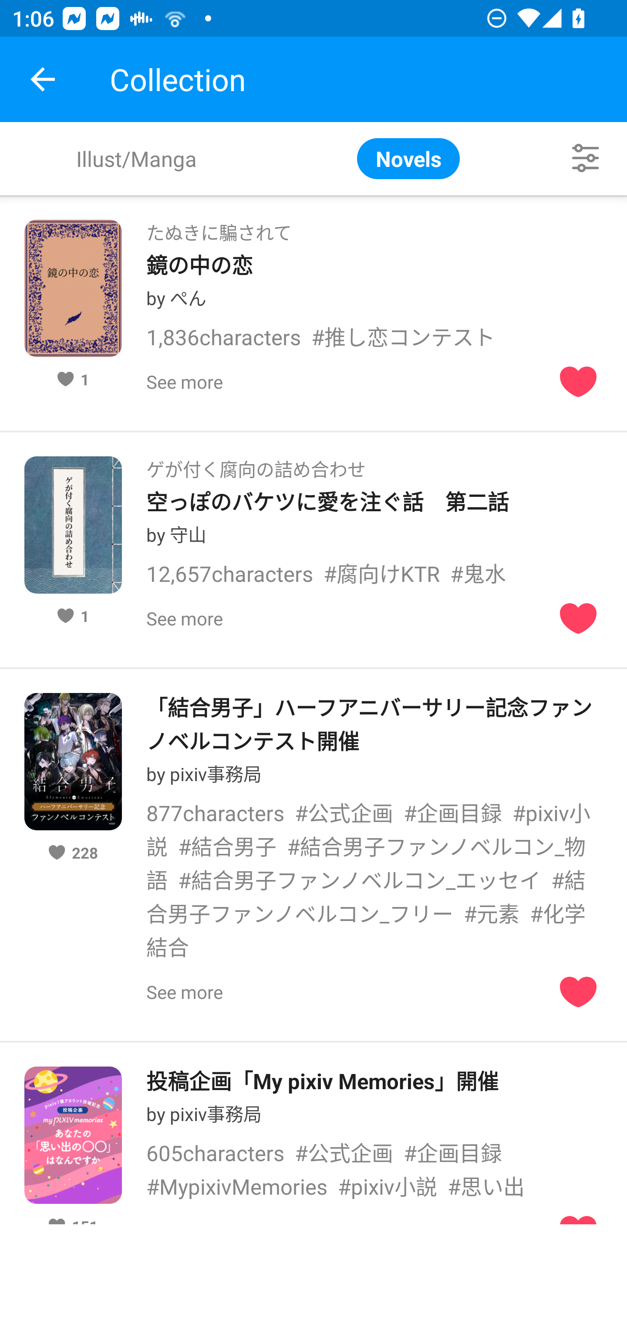 The width and height of the screenshot is (627, 1325). I want to click on たぬきに騙されて, so click(219, 228).